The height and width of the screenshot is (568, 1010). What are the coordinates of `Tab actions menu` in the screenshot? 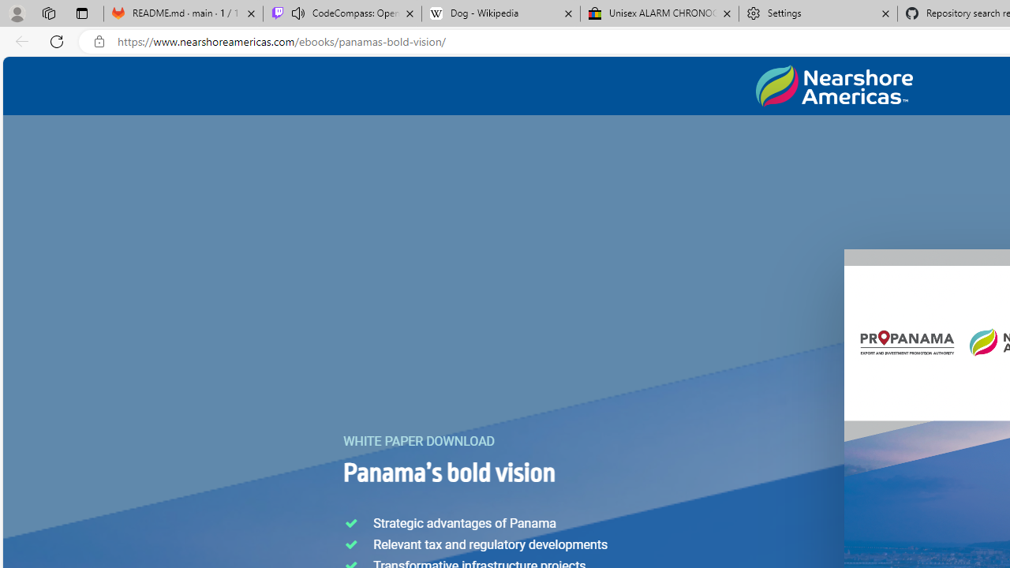 It's located at (82, 13).